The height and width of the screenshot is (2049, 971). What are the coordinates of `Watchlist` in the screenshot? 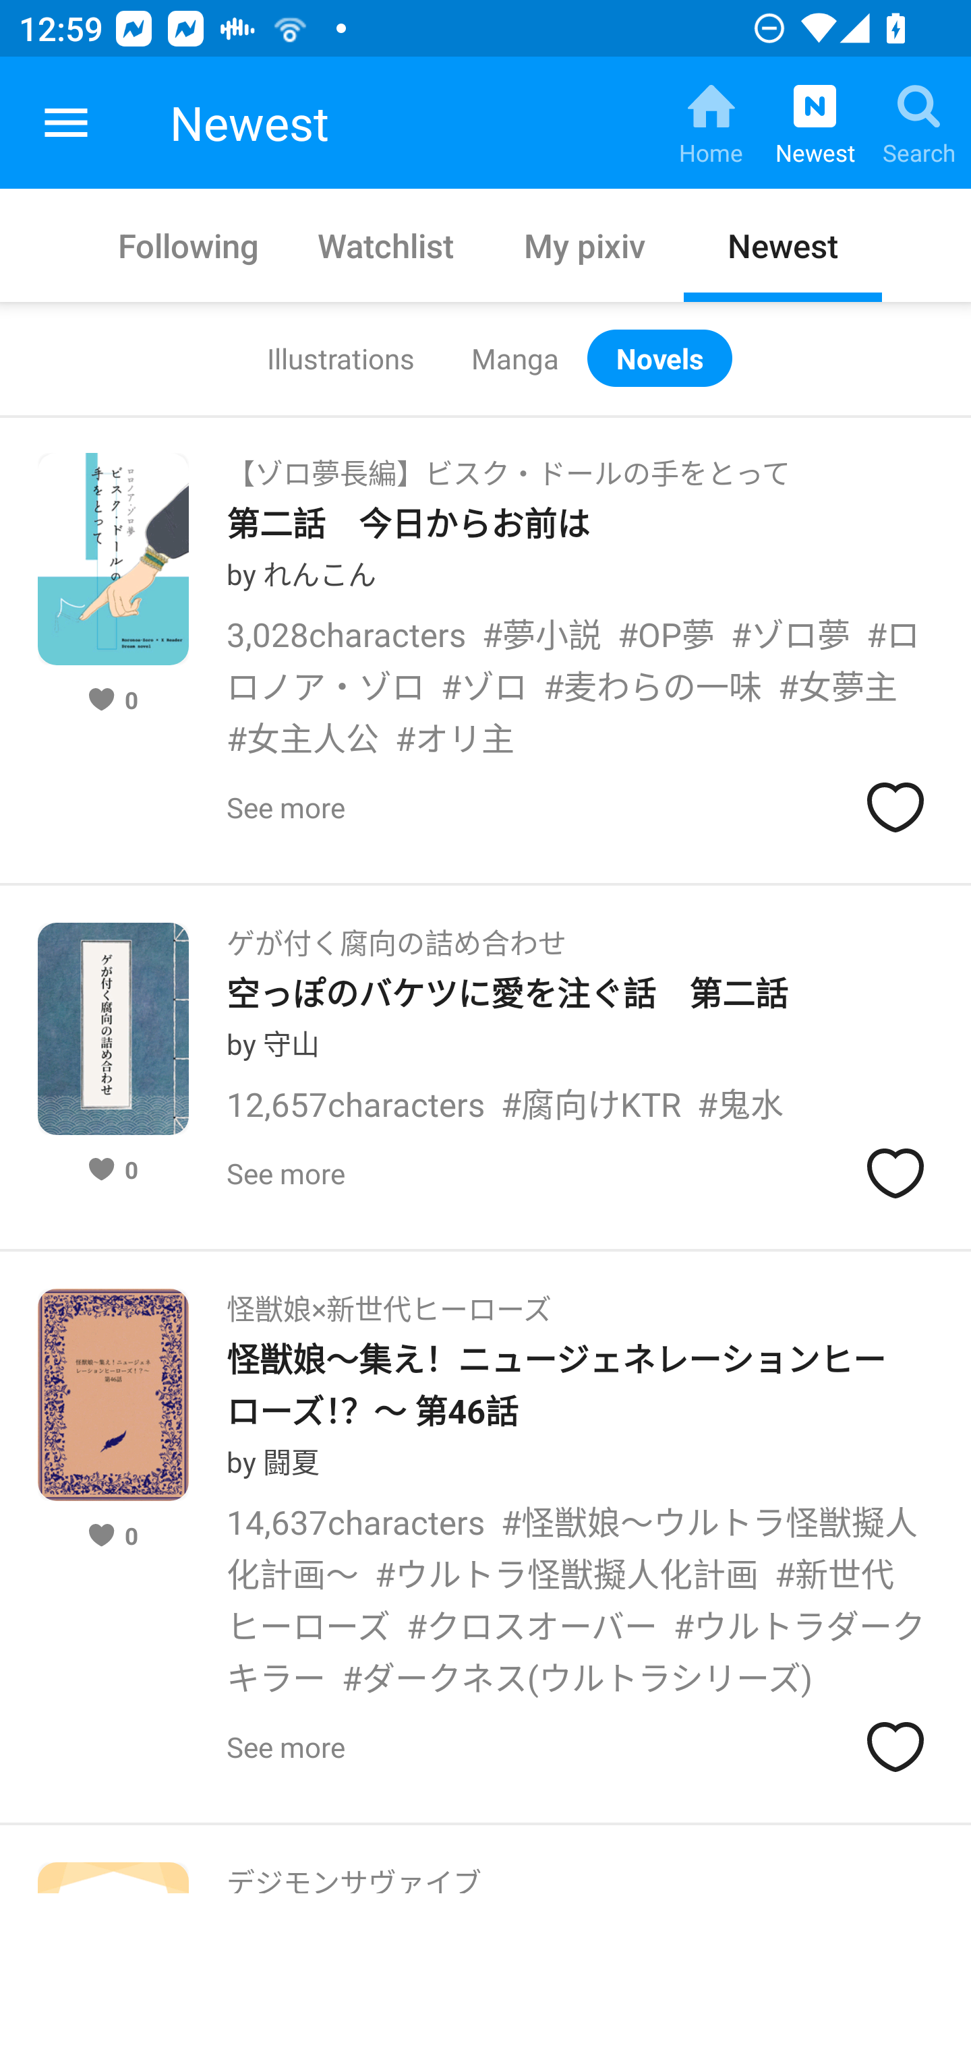 It's located at (386, 244).